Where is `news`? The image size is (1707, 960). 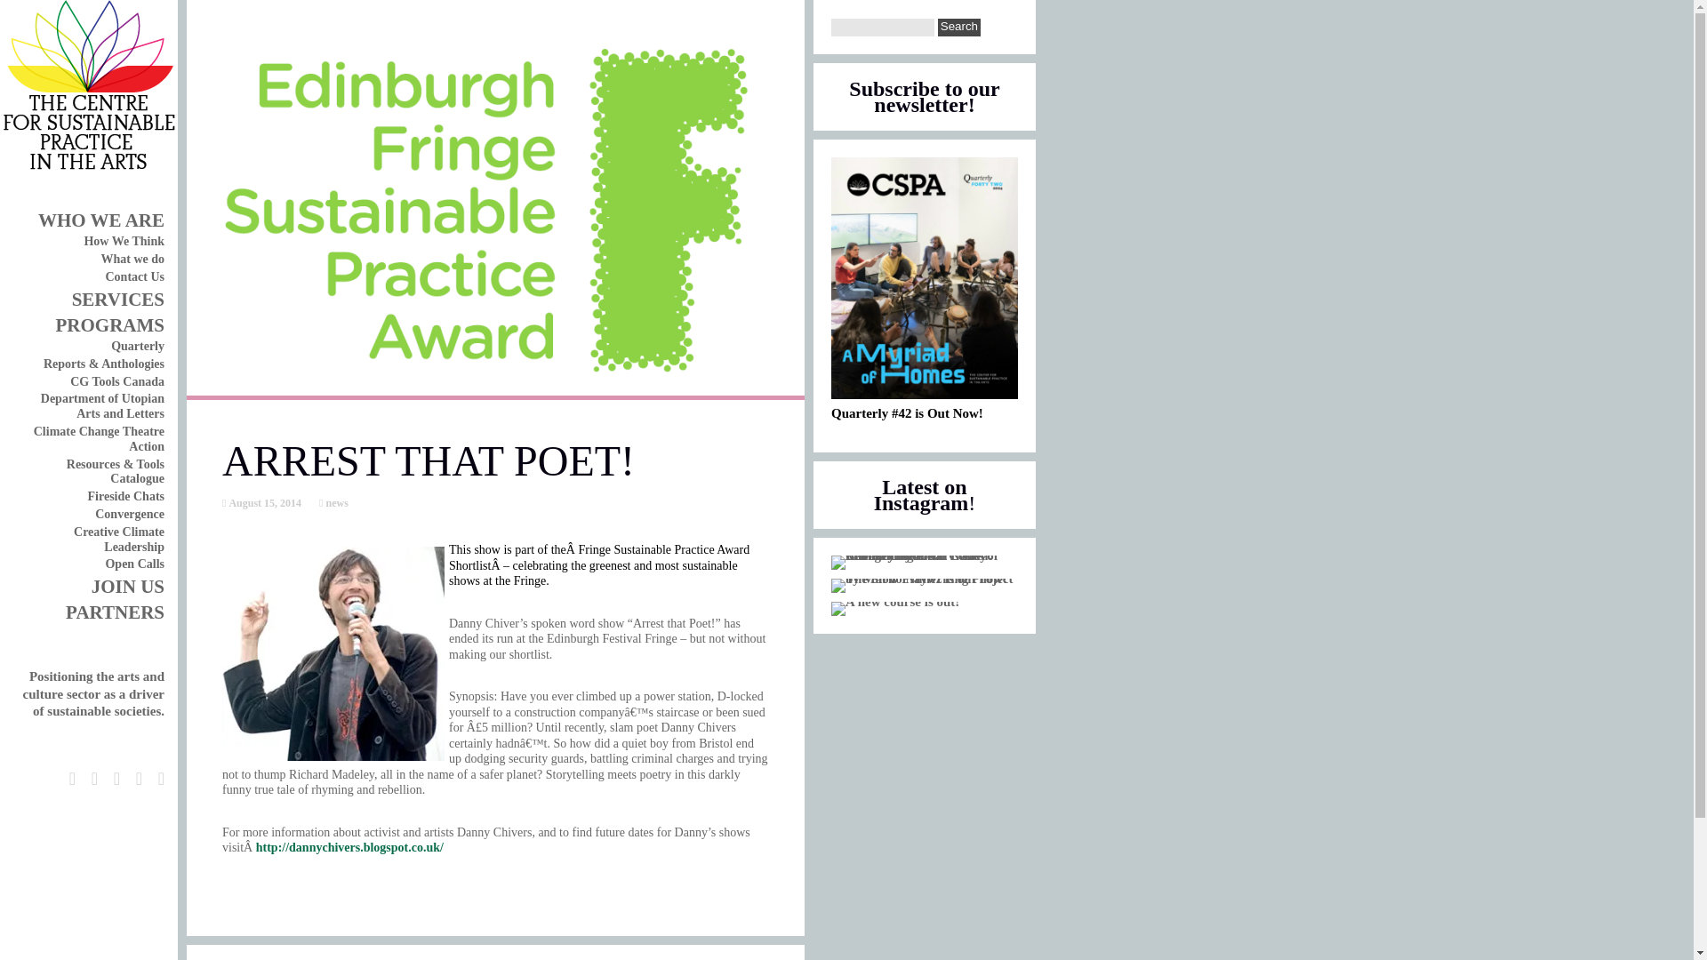
news is located at coordinates (334, 503).